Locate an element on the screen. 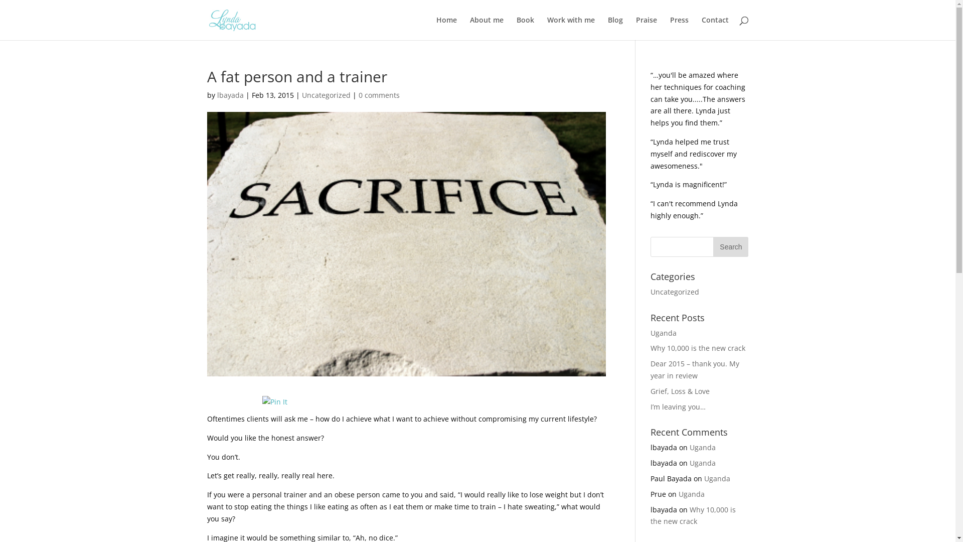 Image resolution: width=963 pixels, height=542 pixels. Why 10,000 is the new crack is located at coordinates (698, 348).